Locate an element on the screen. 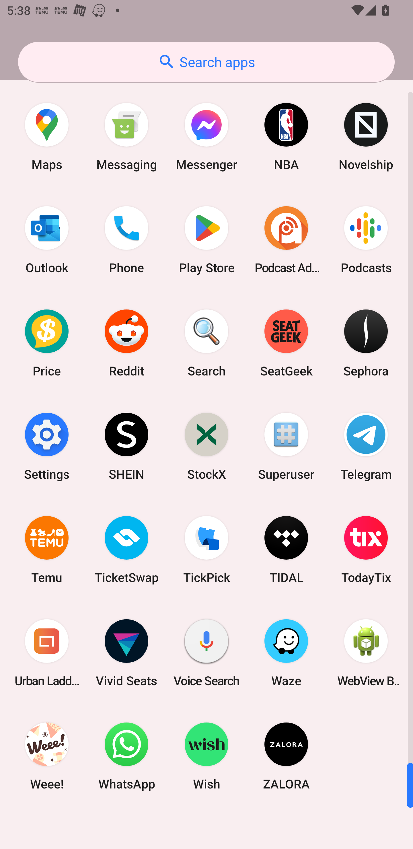 This screenshot has height=849, width=413. TickPick is located at coordinates (206, 549).